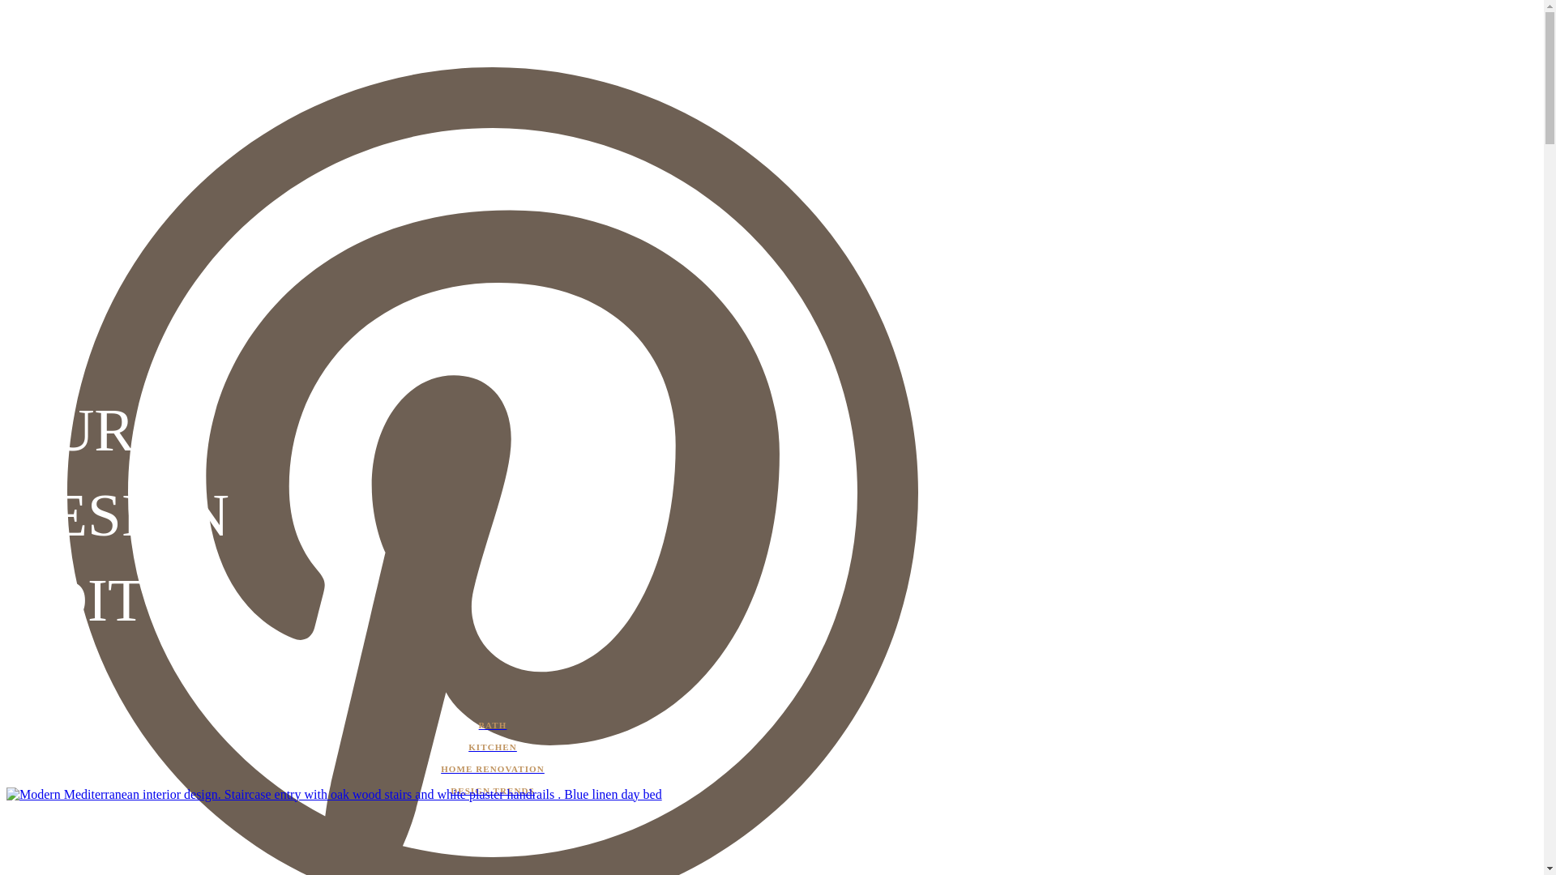 Image resolution: width=1556 pixels, height=875 pixels. I want to click on KITCHEN, so click(492, 747).